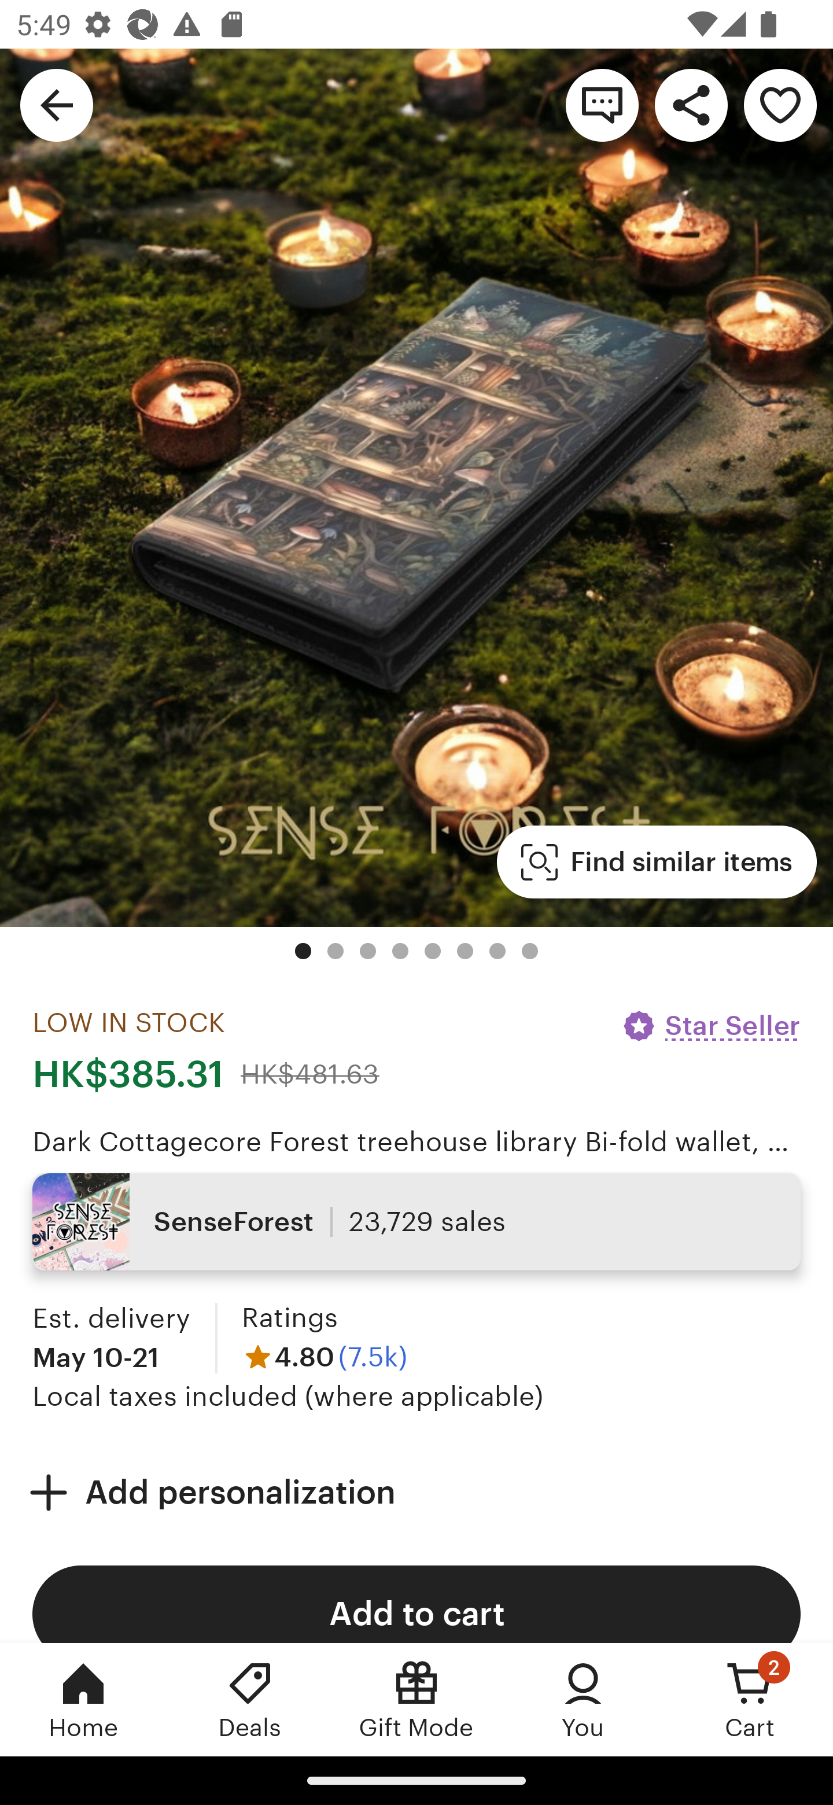  What do you see at coordinates (289, 1317) in the screenshot?
I see `Ratings` at bounding box center [289, 1317].